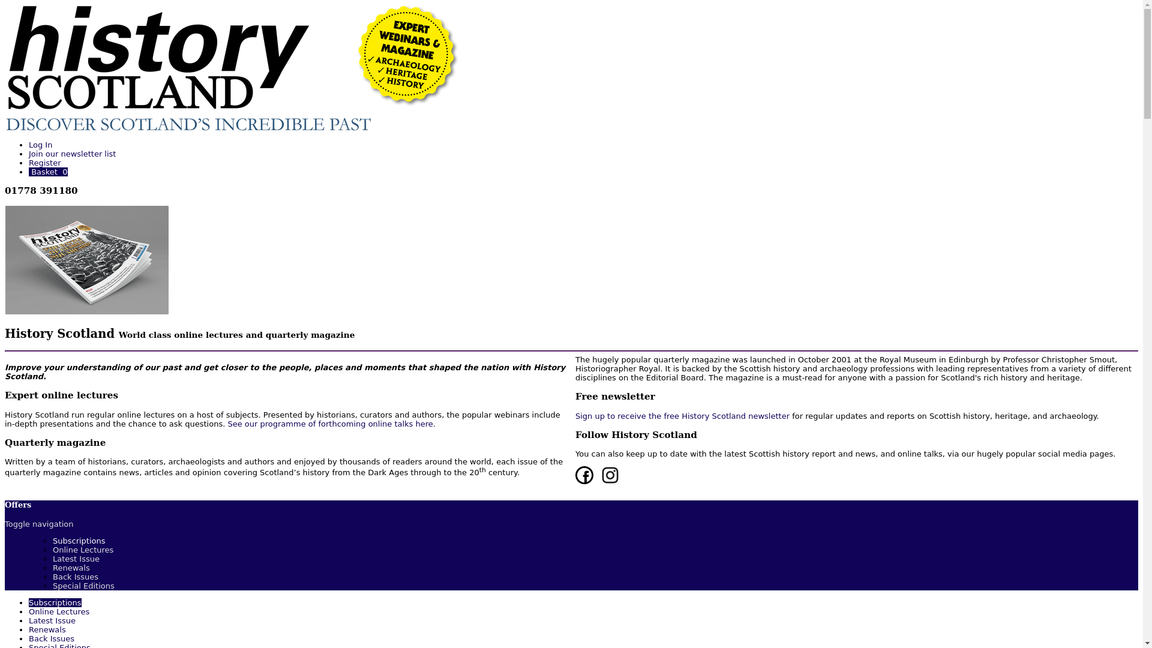 This screenshot has width=1152, height=648. What do you see at coordinates (76, 559) in the screenshot?
I see `Latest Issue` at bounding box center [76, 559].